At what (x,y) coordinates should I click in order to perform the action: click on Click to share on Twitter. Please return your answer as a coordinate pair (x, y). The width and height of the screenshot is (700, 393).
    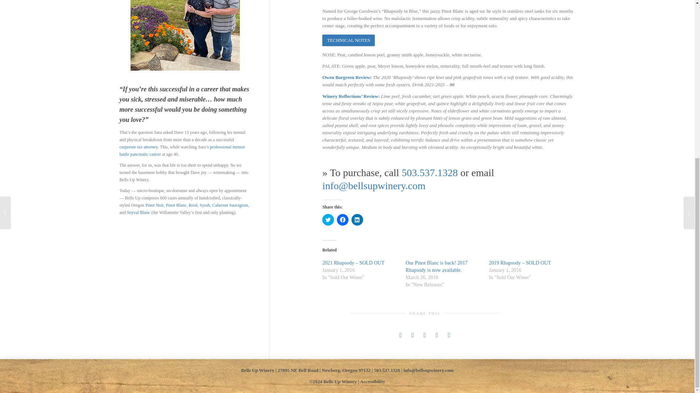
    Looking at the image, I should click on (328, 219).